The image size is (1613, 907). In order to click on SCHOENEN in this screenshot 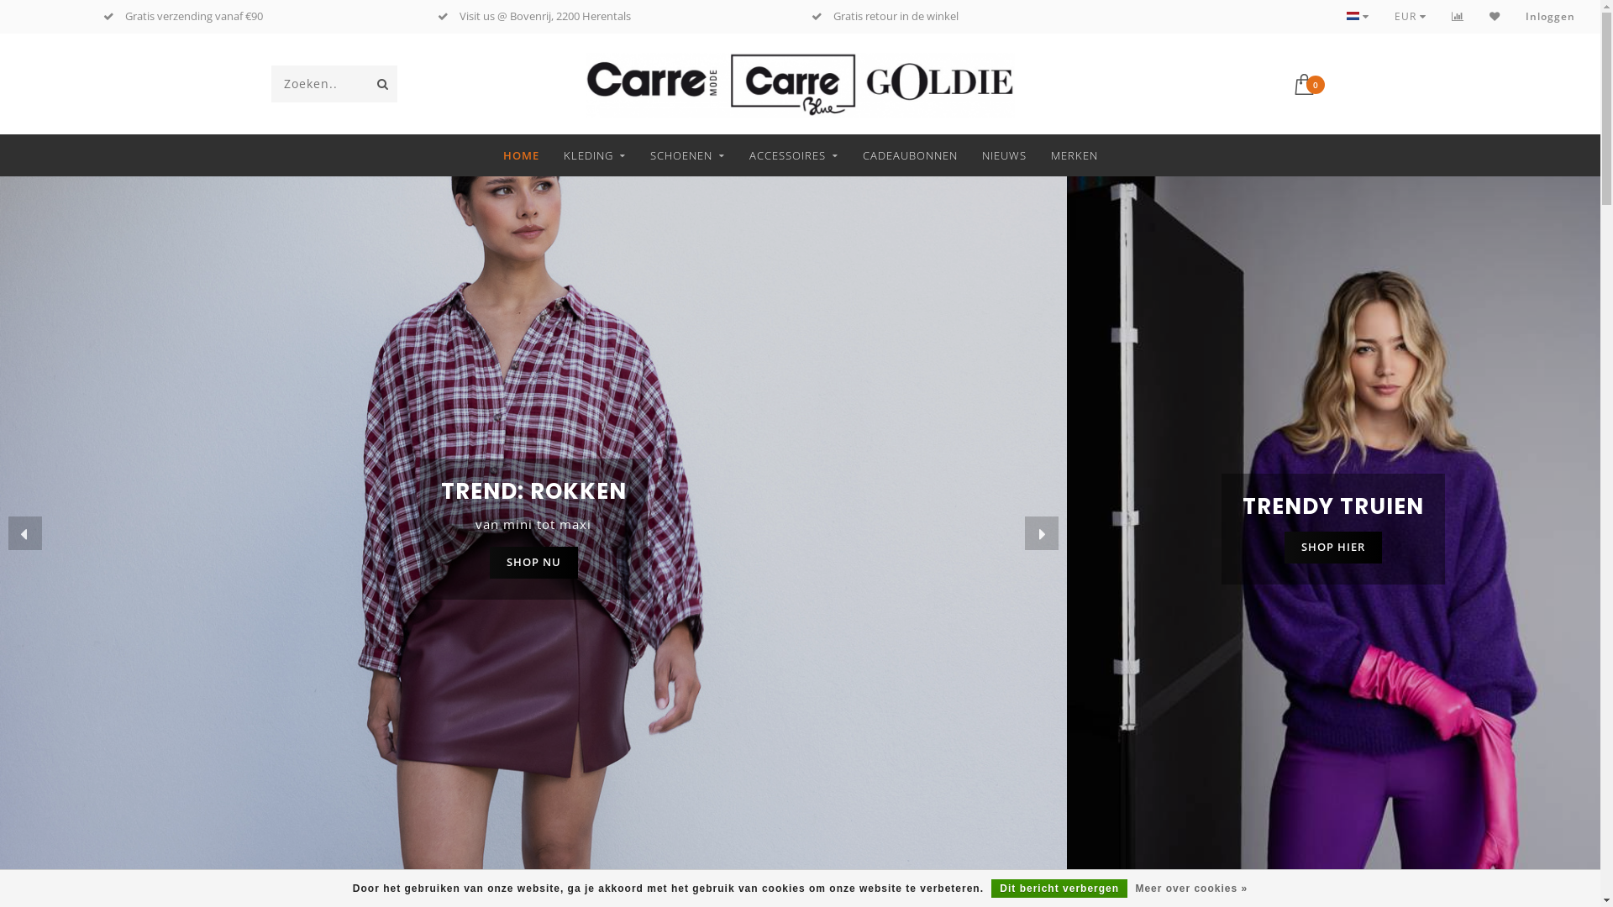, I will do `click(687, 155)`.